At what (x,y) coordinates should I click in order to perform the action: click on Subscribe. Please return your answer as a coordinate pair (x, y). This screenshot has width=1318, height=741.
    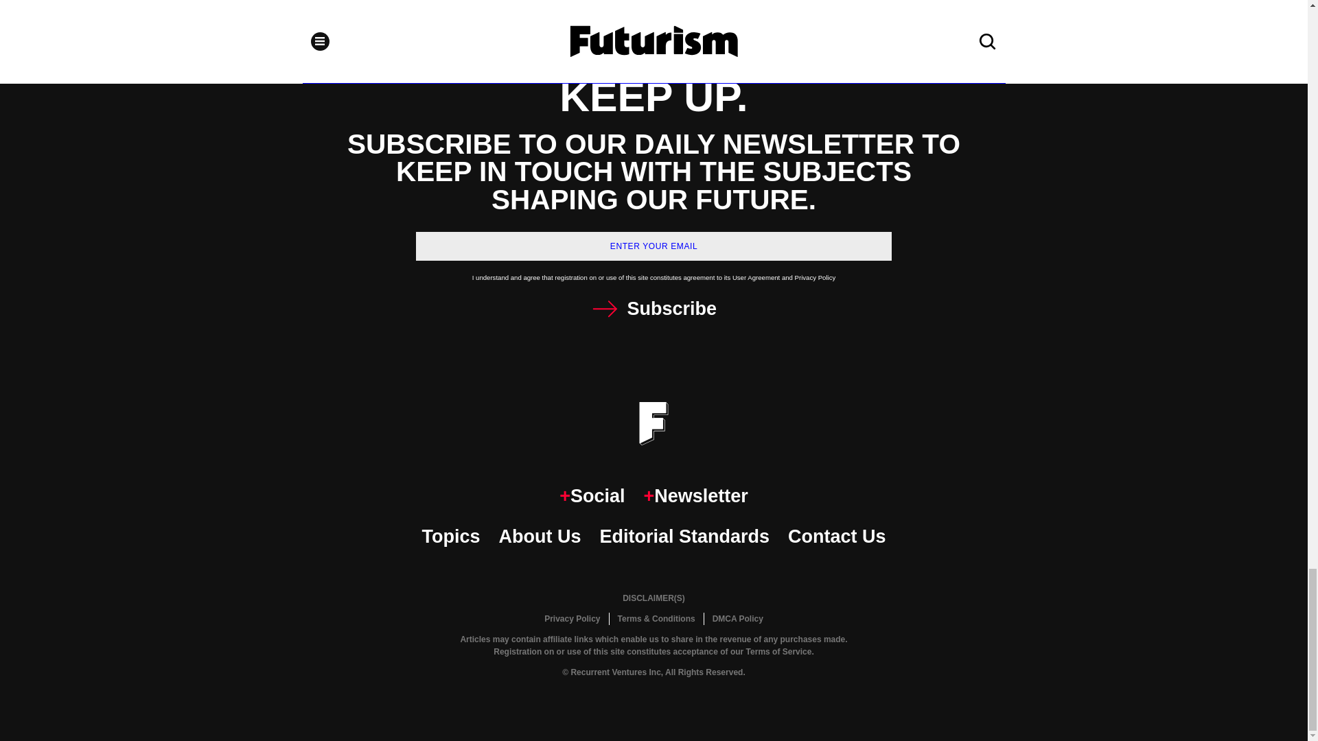
    Looking at the image, I should click on (654, 309).